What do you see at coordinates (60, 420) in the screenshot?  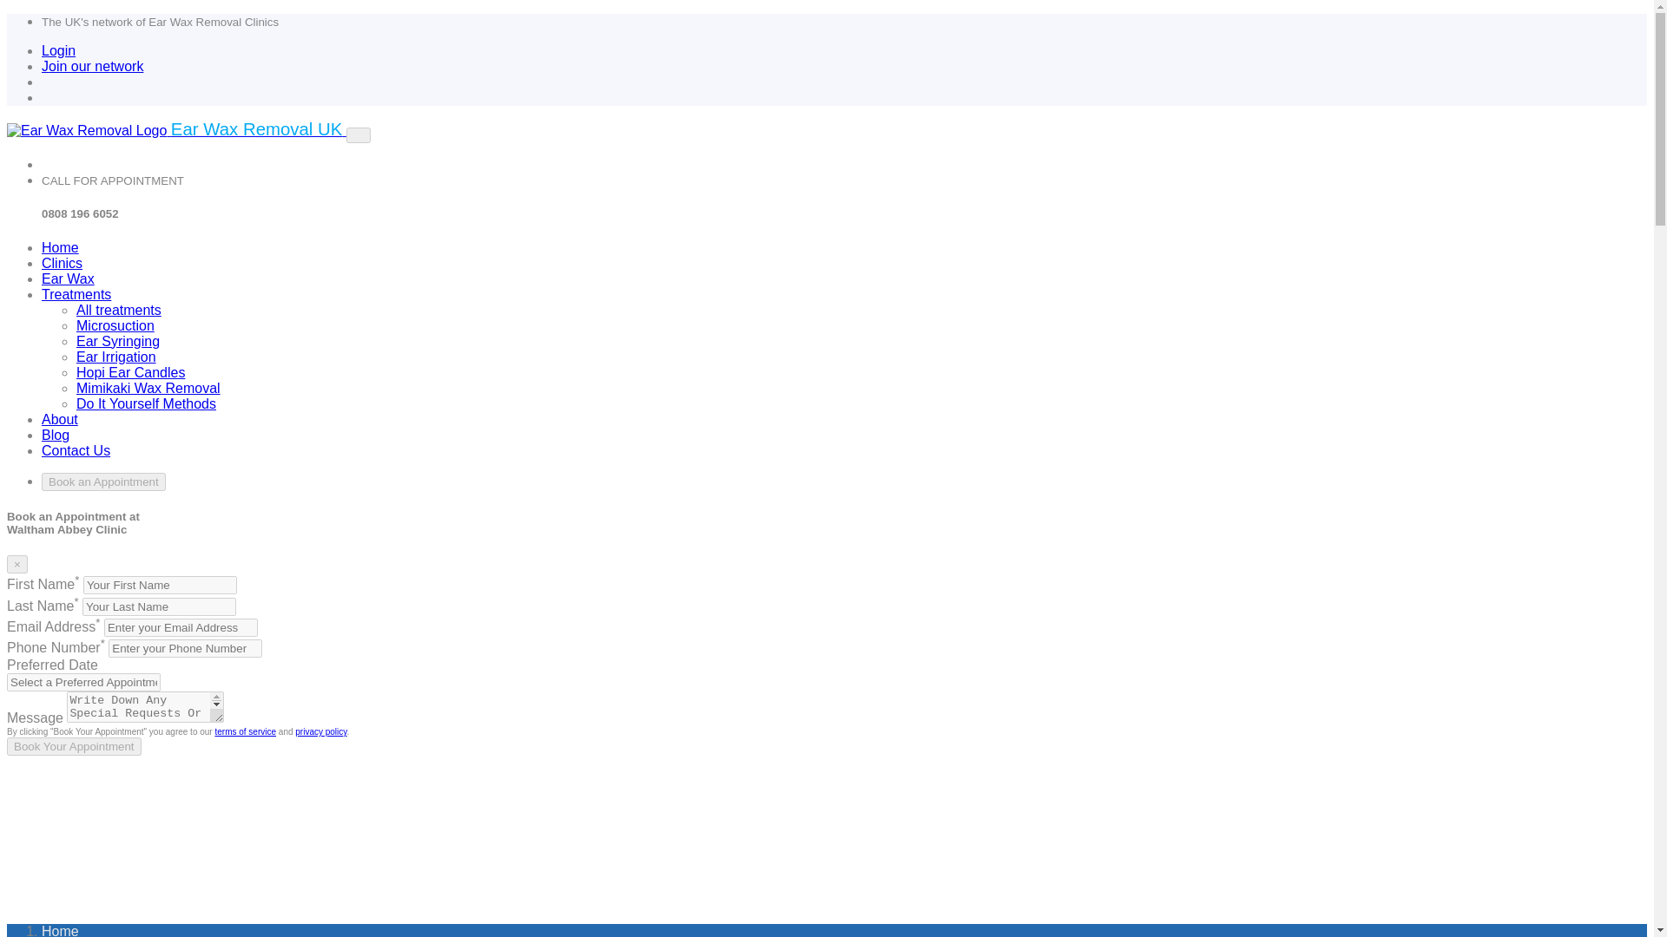 I see `About Us` at bounding box center [60, 420].